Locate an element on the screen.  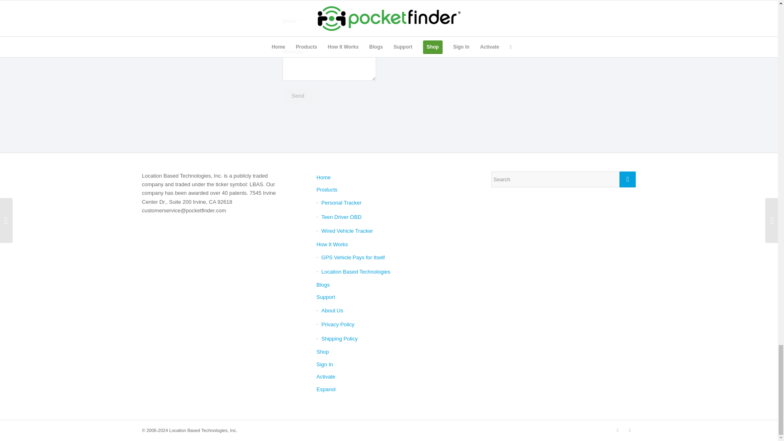
Facebook is located at coordinates (617, 430).